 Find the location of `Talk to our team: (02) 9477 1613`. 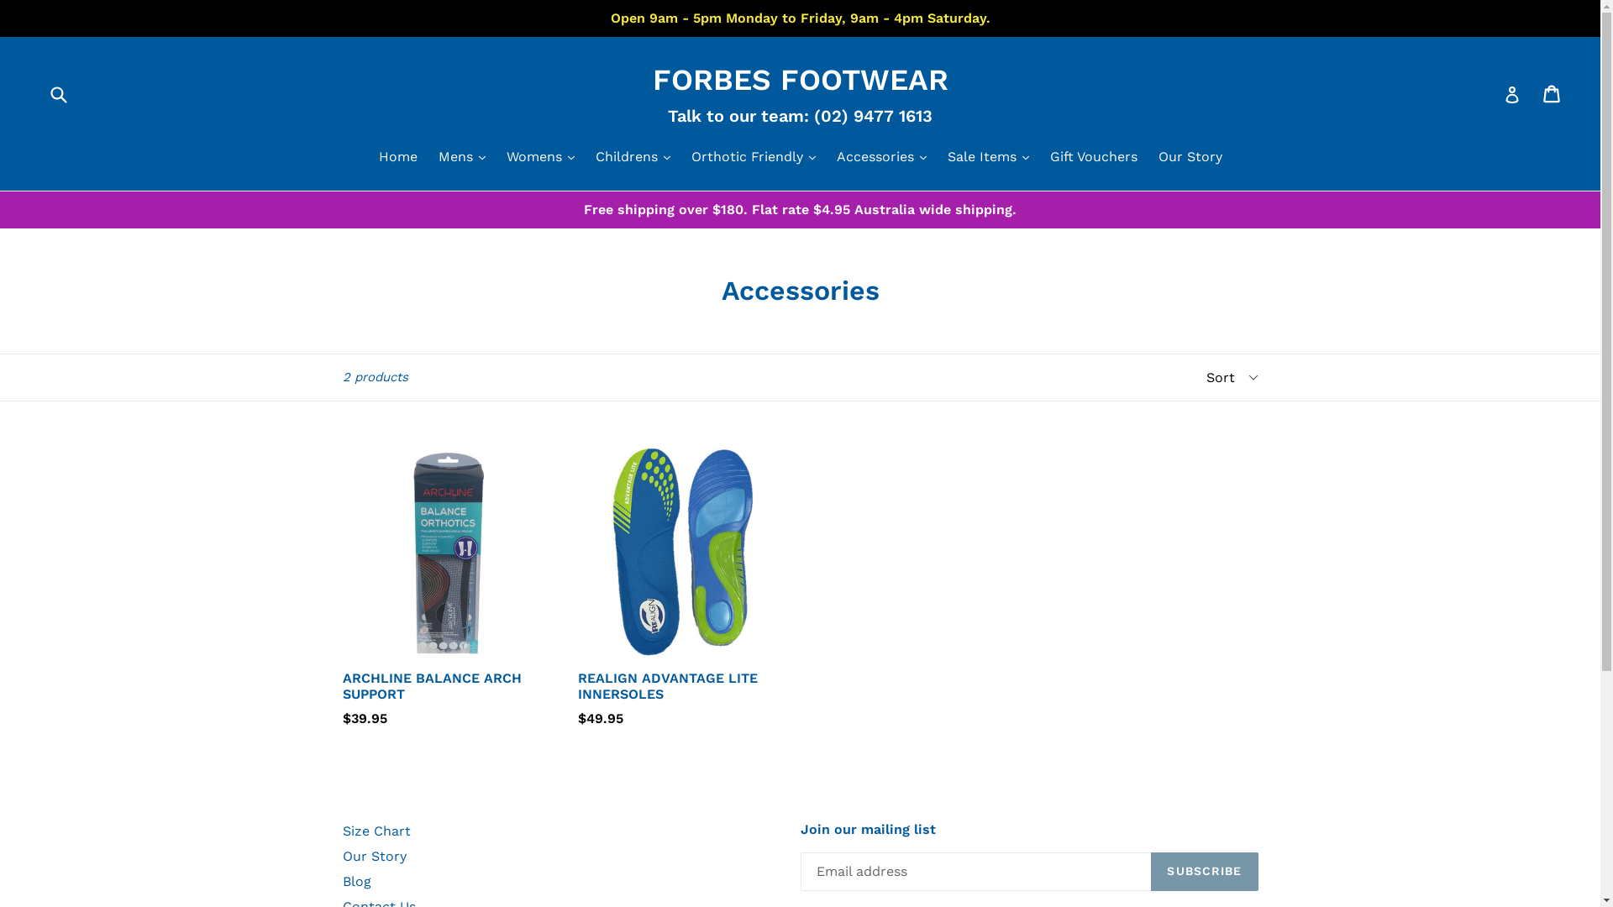

Talk to our team: (02) 9477 1613 is located at coordinates (800, 116).